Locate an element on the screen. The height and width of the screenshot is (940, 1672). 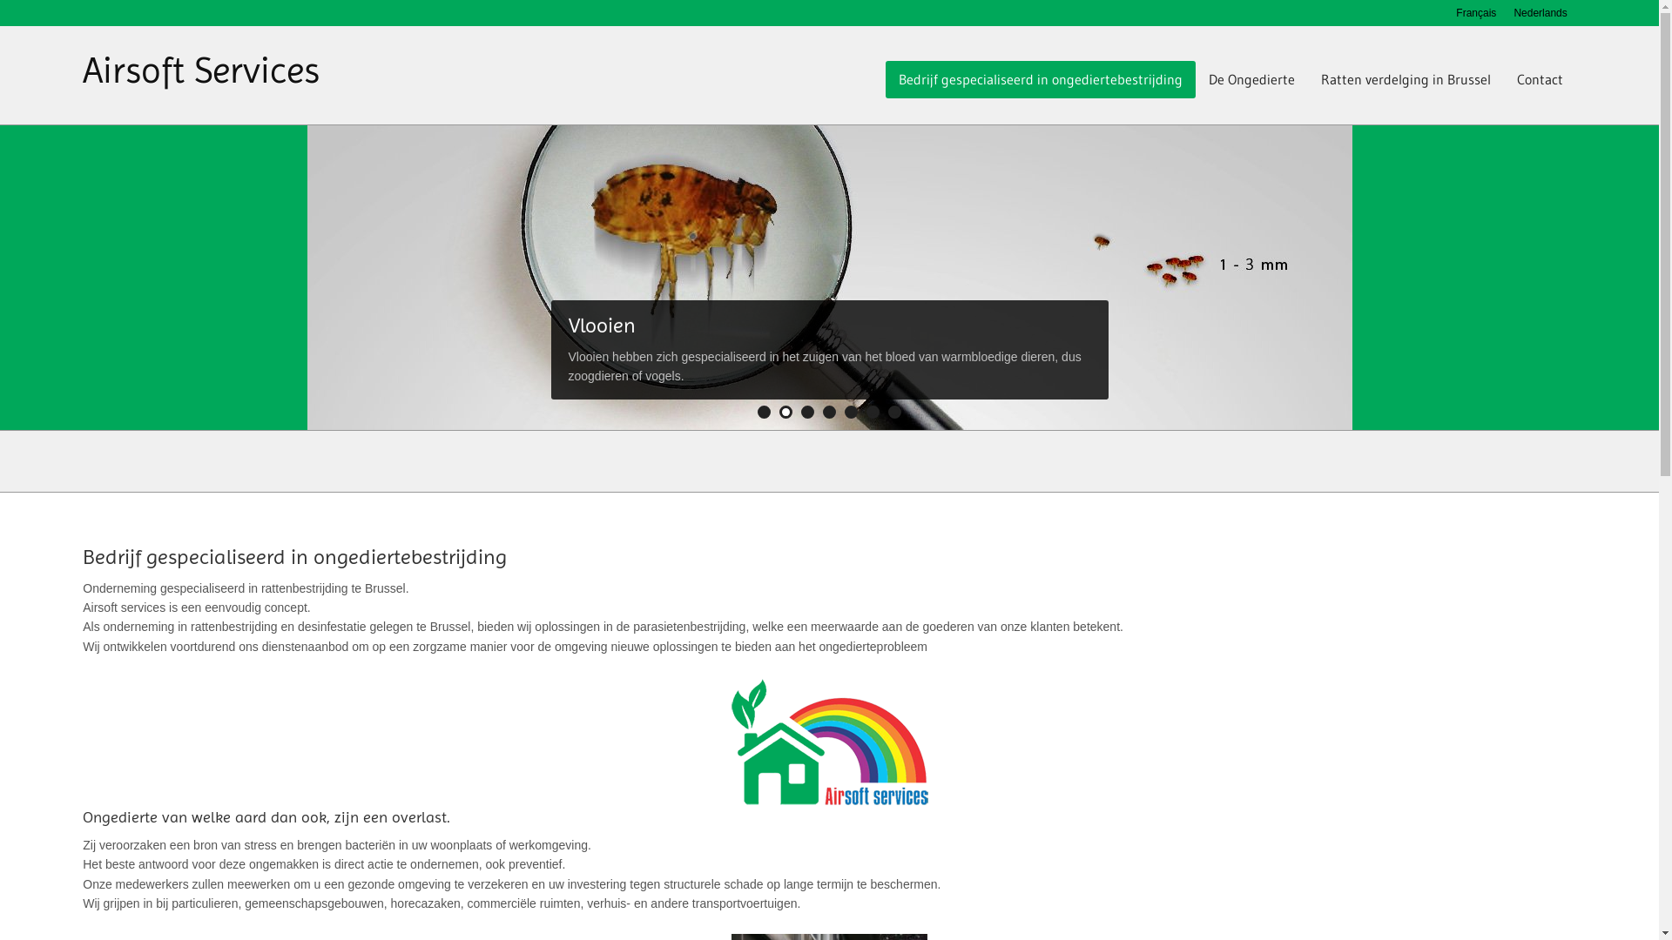
2 is located at coordinates (785, 413).